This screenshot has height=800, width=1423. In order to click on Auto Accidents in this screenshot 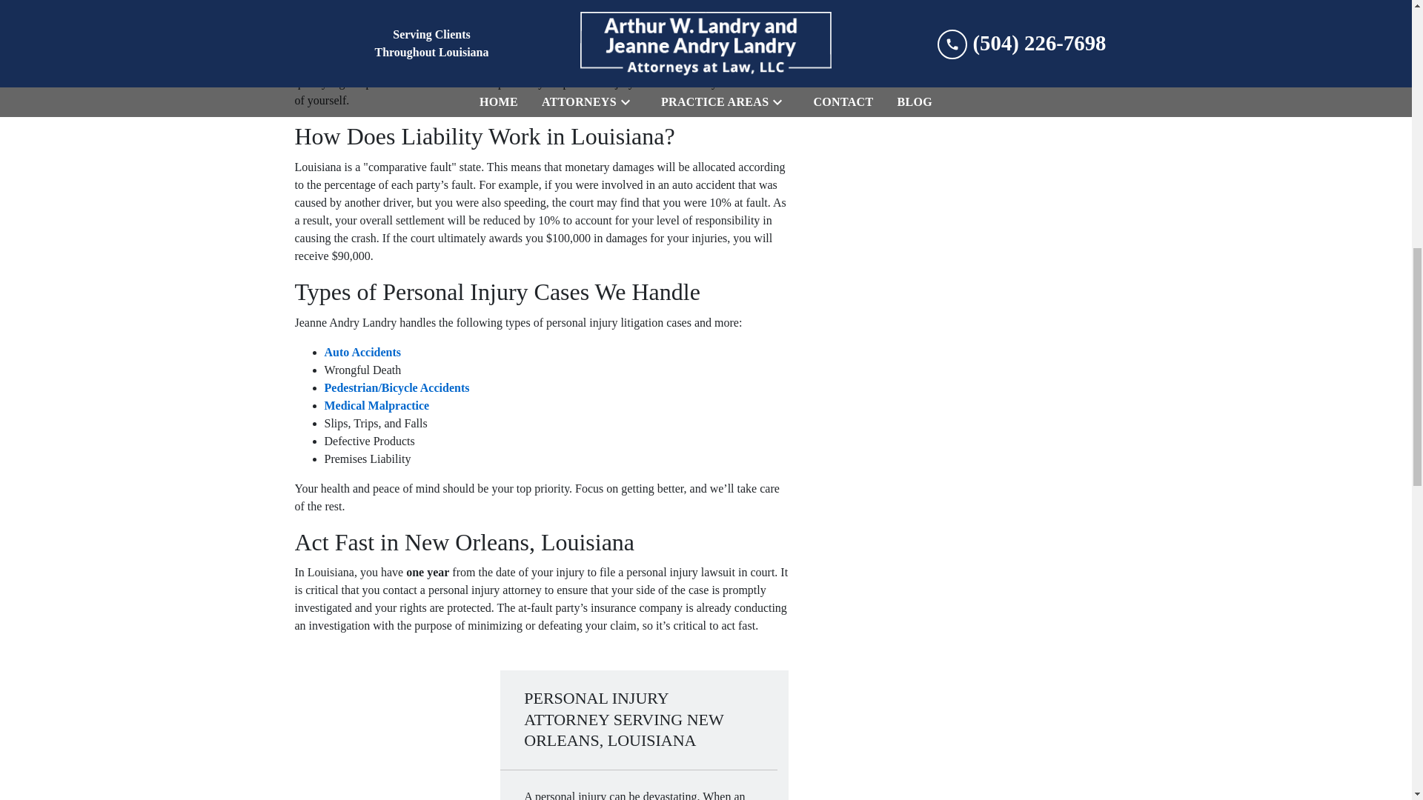, I will do `click(362, 351)`.